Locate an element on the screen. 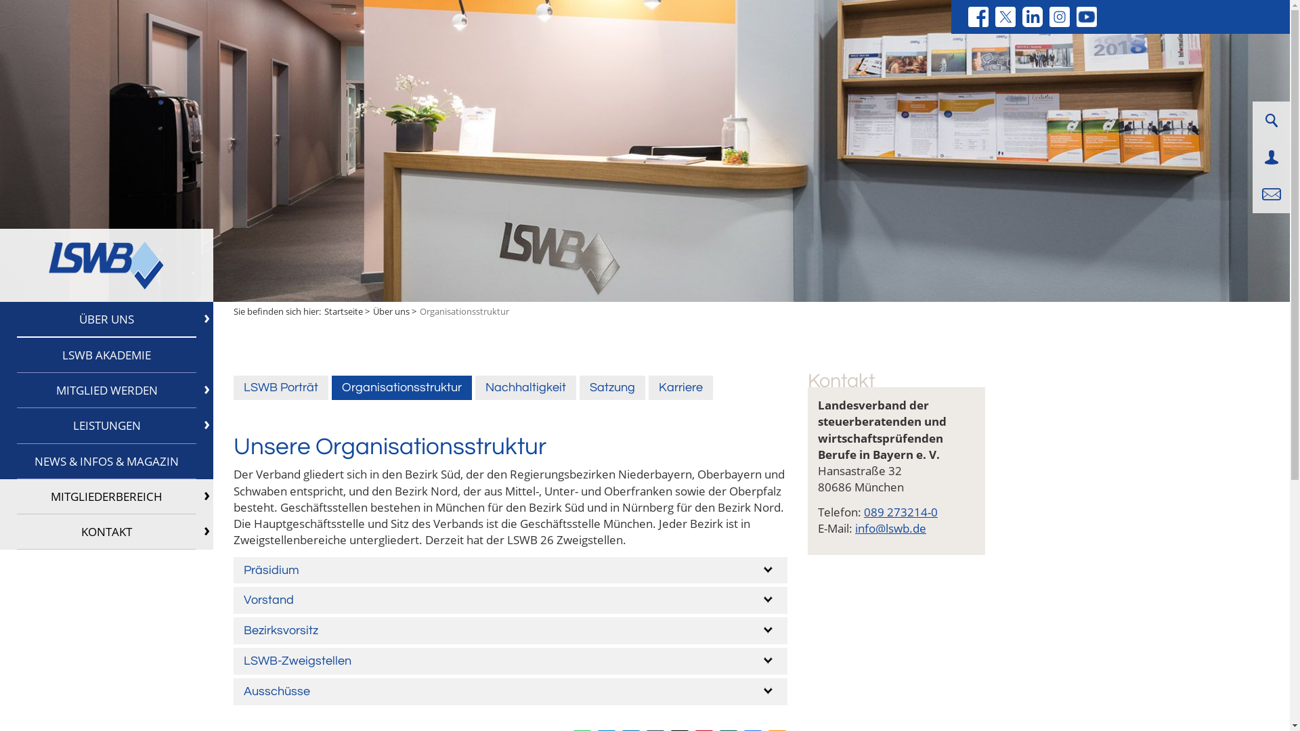  LSWB bei Youtube is located at coordinates (1087, 17).